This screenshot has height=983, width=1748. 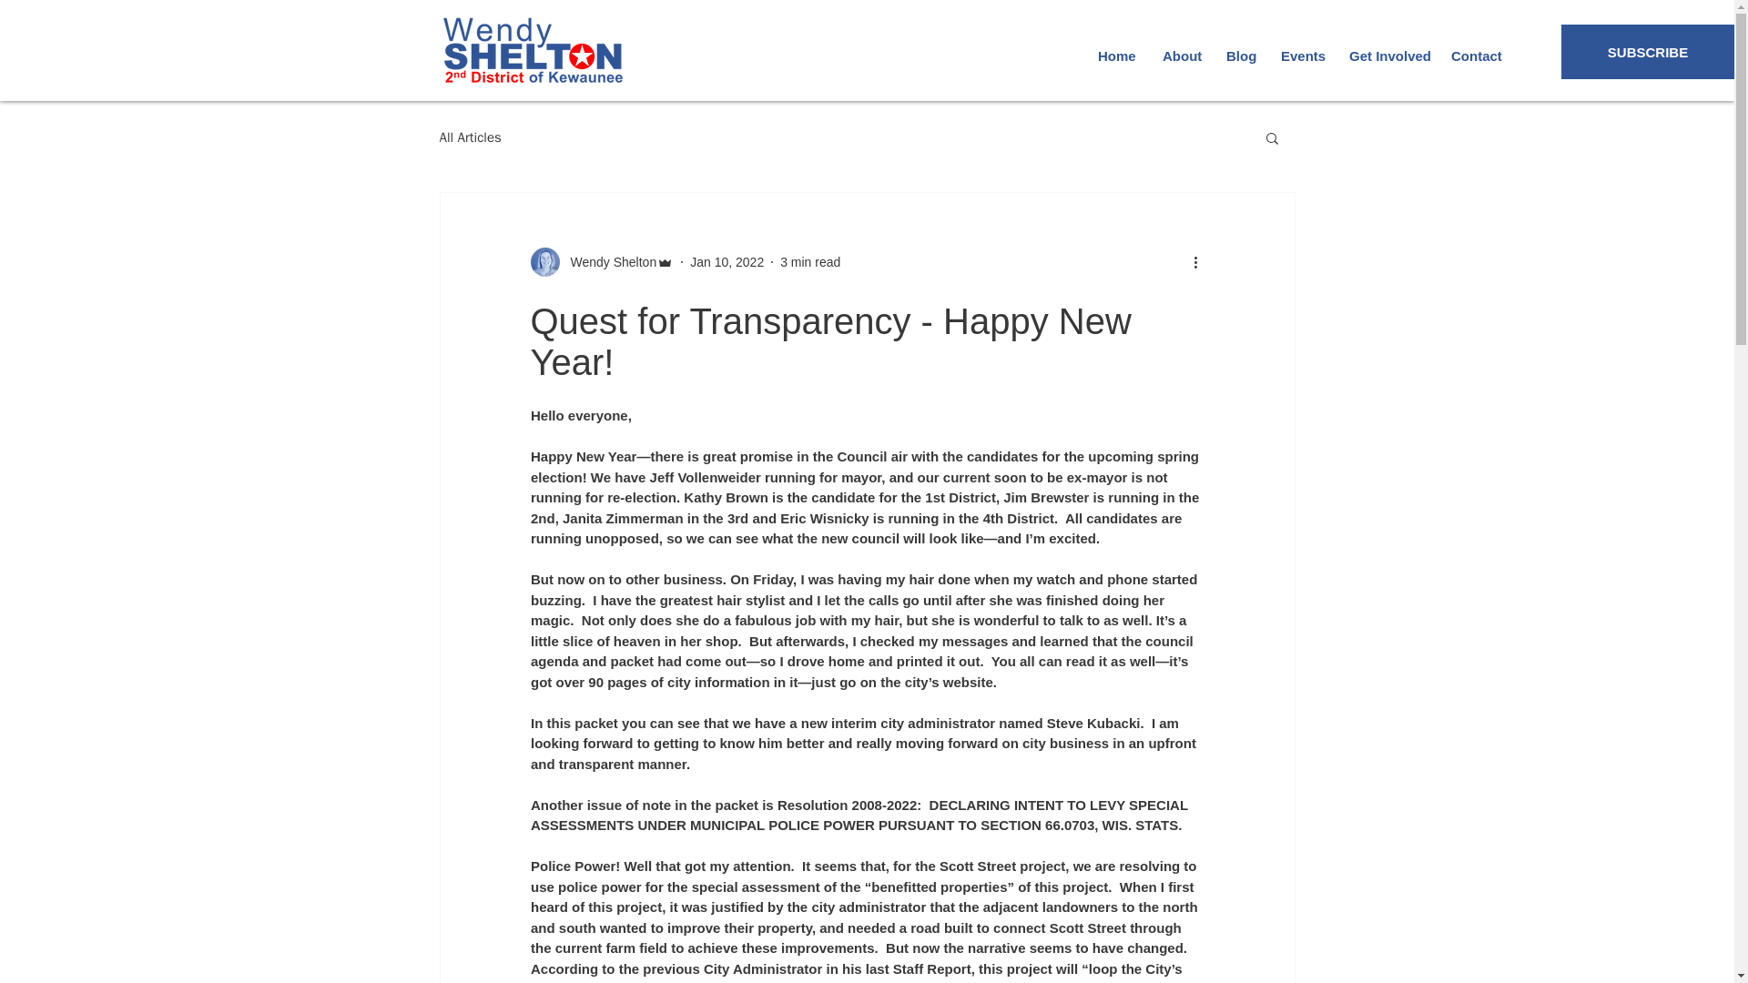 I want to click on Jan 10, 2022, so click(x=727, y=261).